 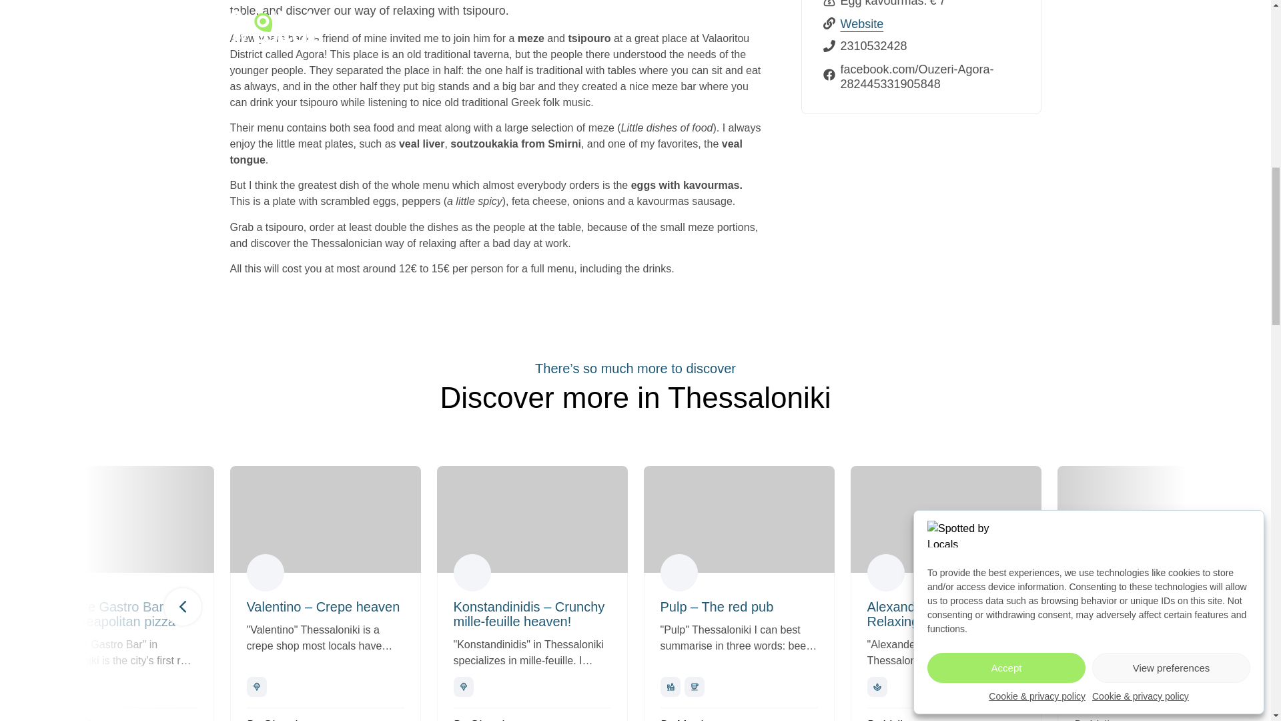 I want to click on giannissykomanis, so click(x=266, y=573).